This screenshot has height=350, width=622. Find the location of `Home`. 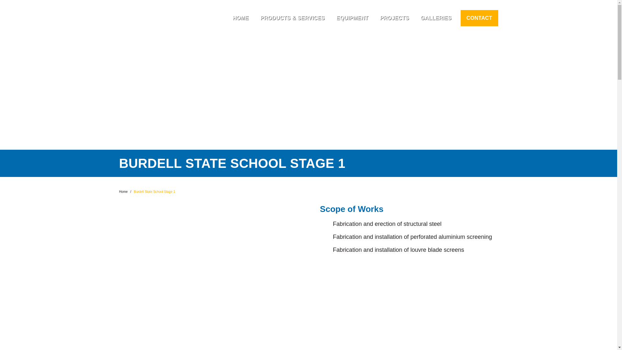

Home is located at coordinates (124, 192).